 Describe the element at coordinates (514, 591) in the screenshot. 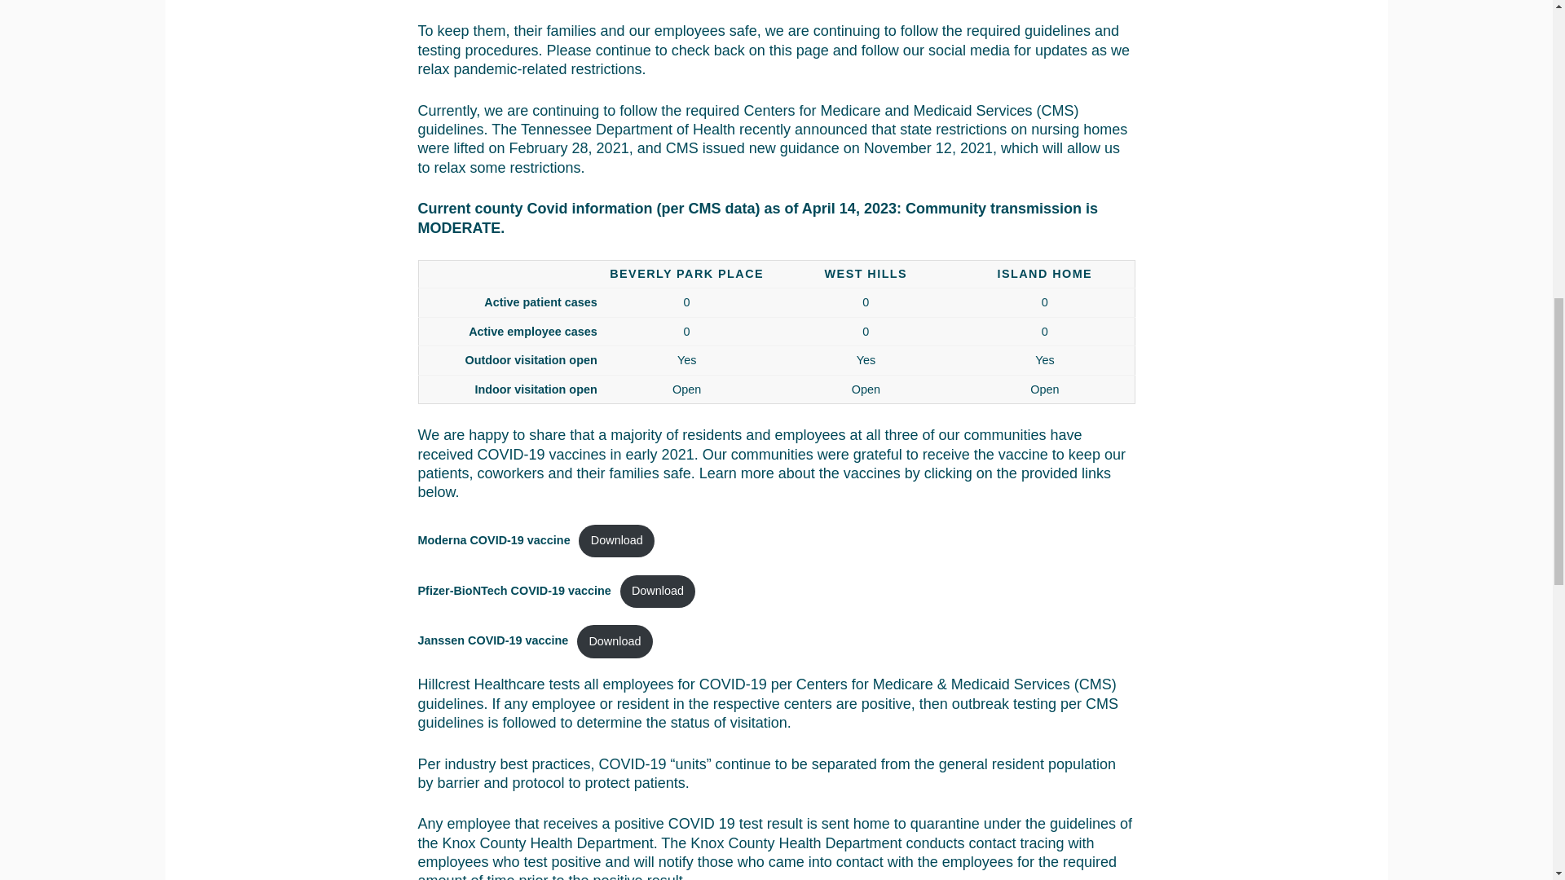

I see `Pfizer-BioNTech COVID-19 vaccine` at that location.